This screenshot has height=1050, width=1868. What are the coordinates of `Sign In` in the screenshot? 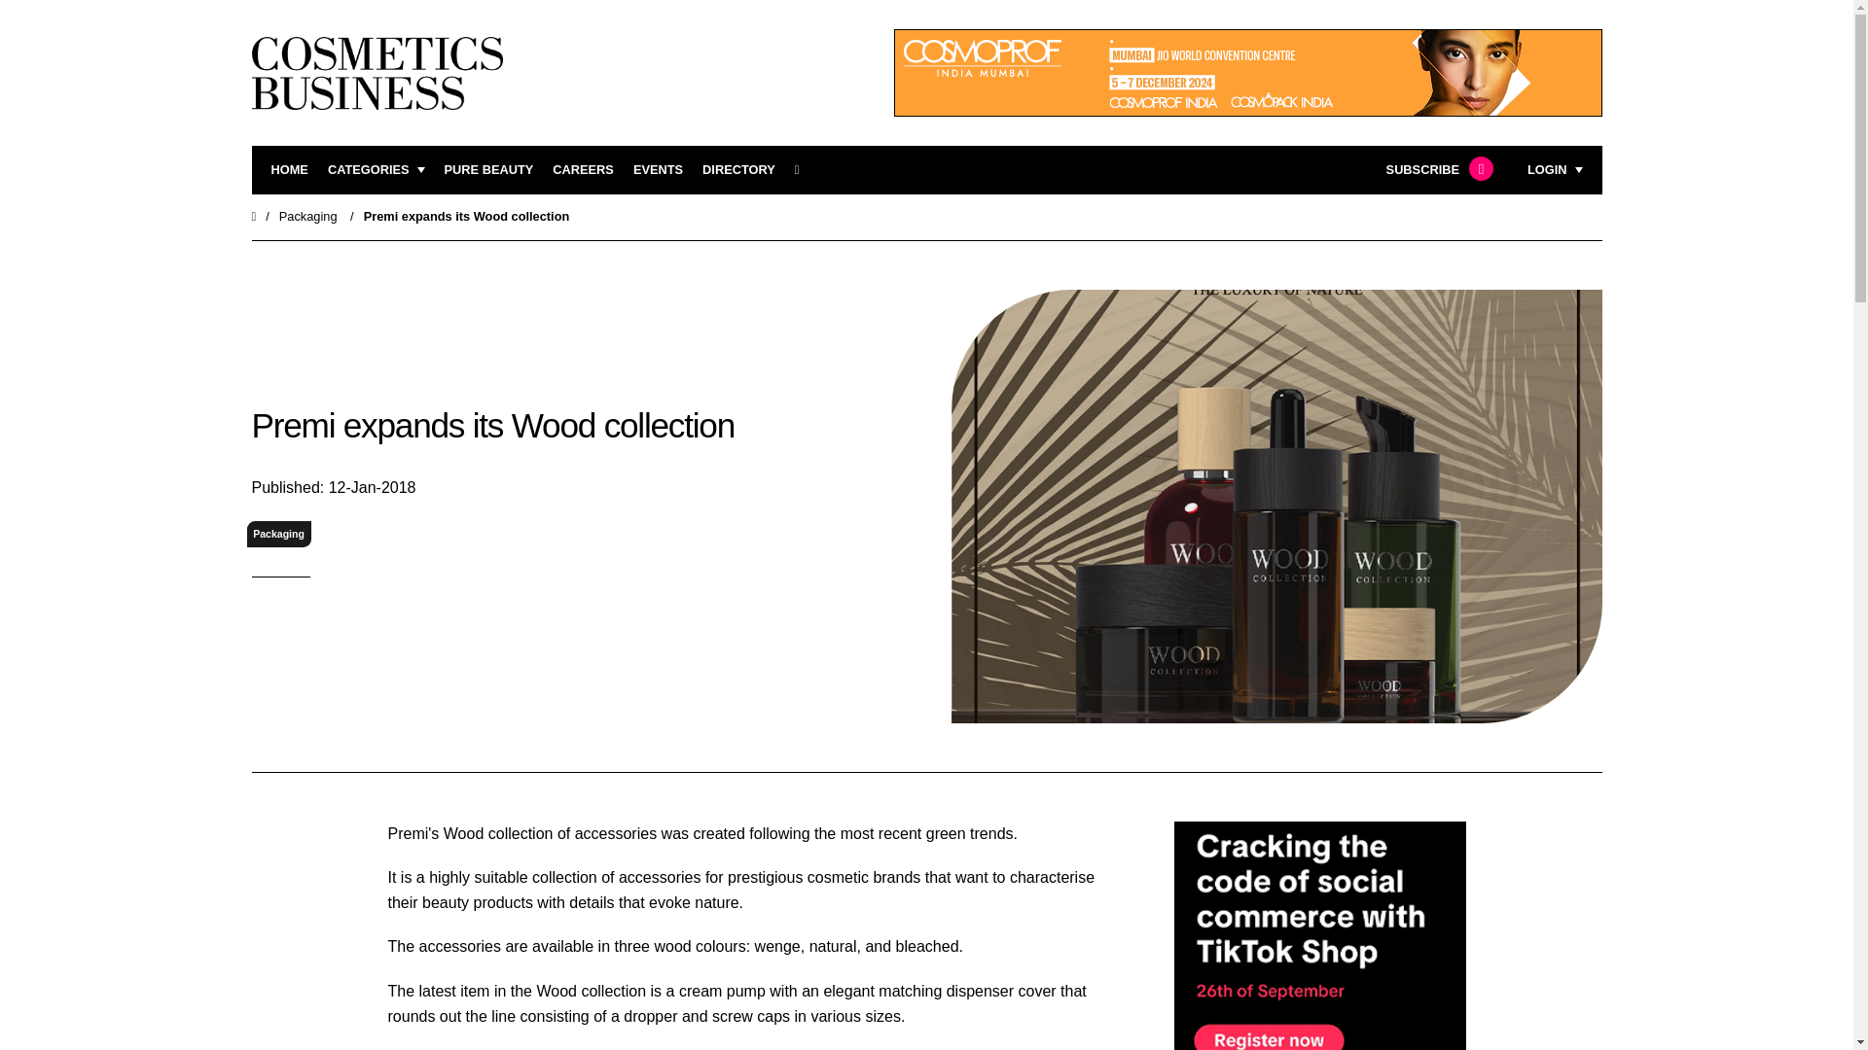 It's located at (1455, 412).